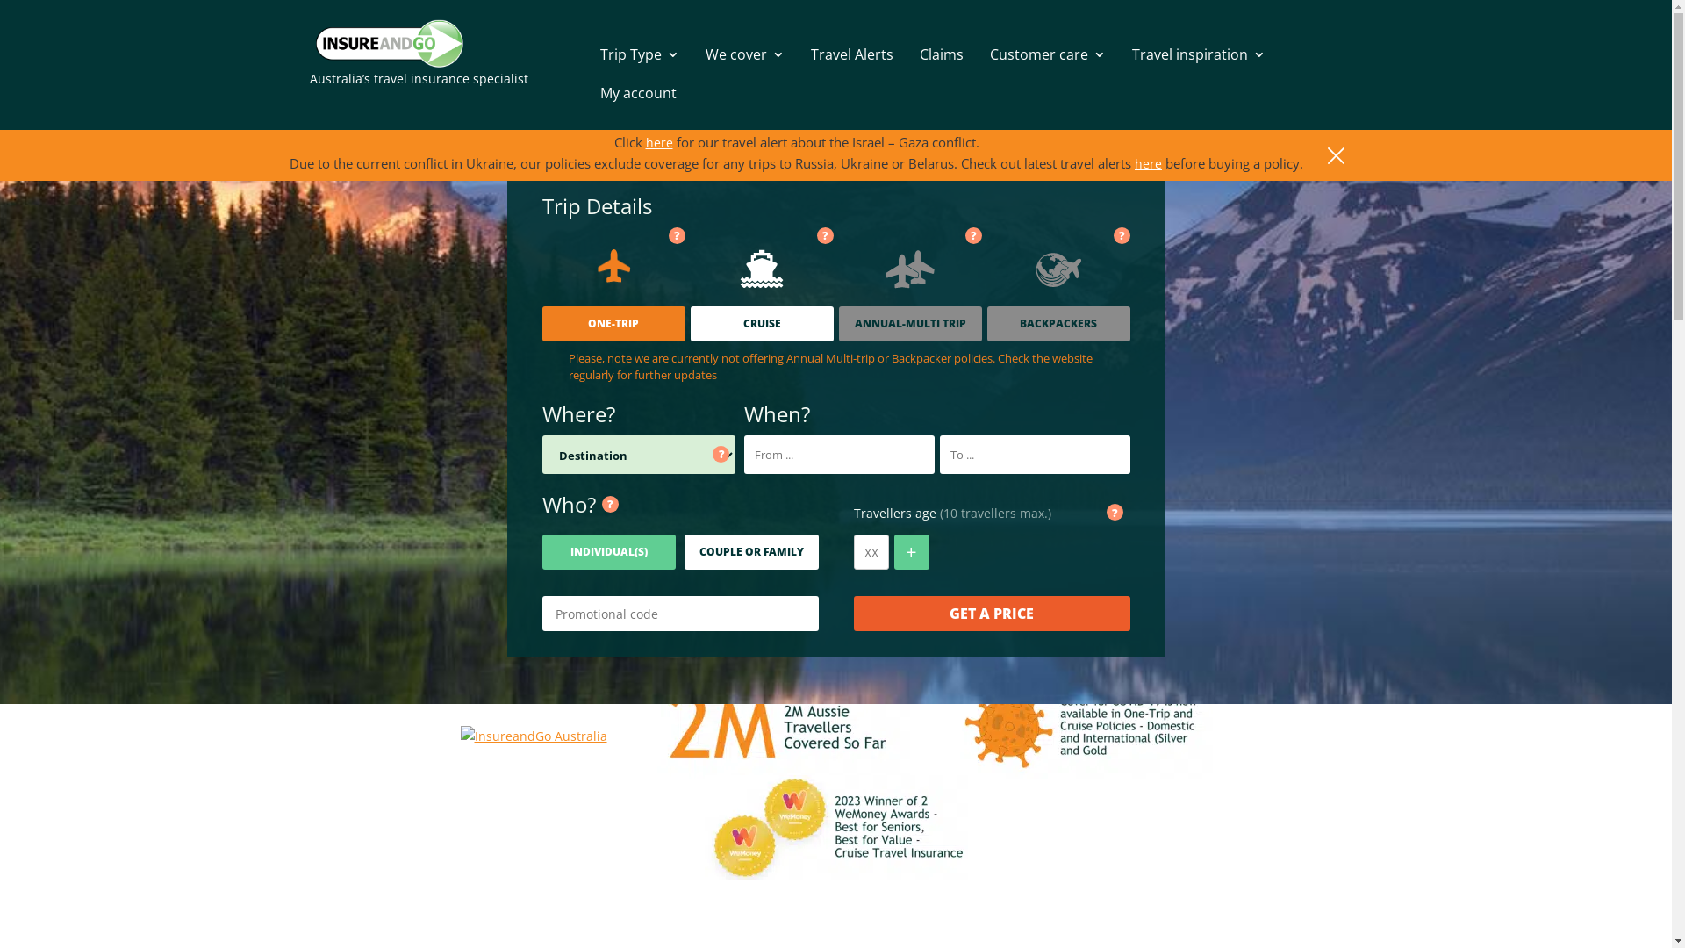  What do you see at coordinates (825, 235) in the screenshot?
I see `?` at bounding box center [825, 235].